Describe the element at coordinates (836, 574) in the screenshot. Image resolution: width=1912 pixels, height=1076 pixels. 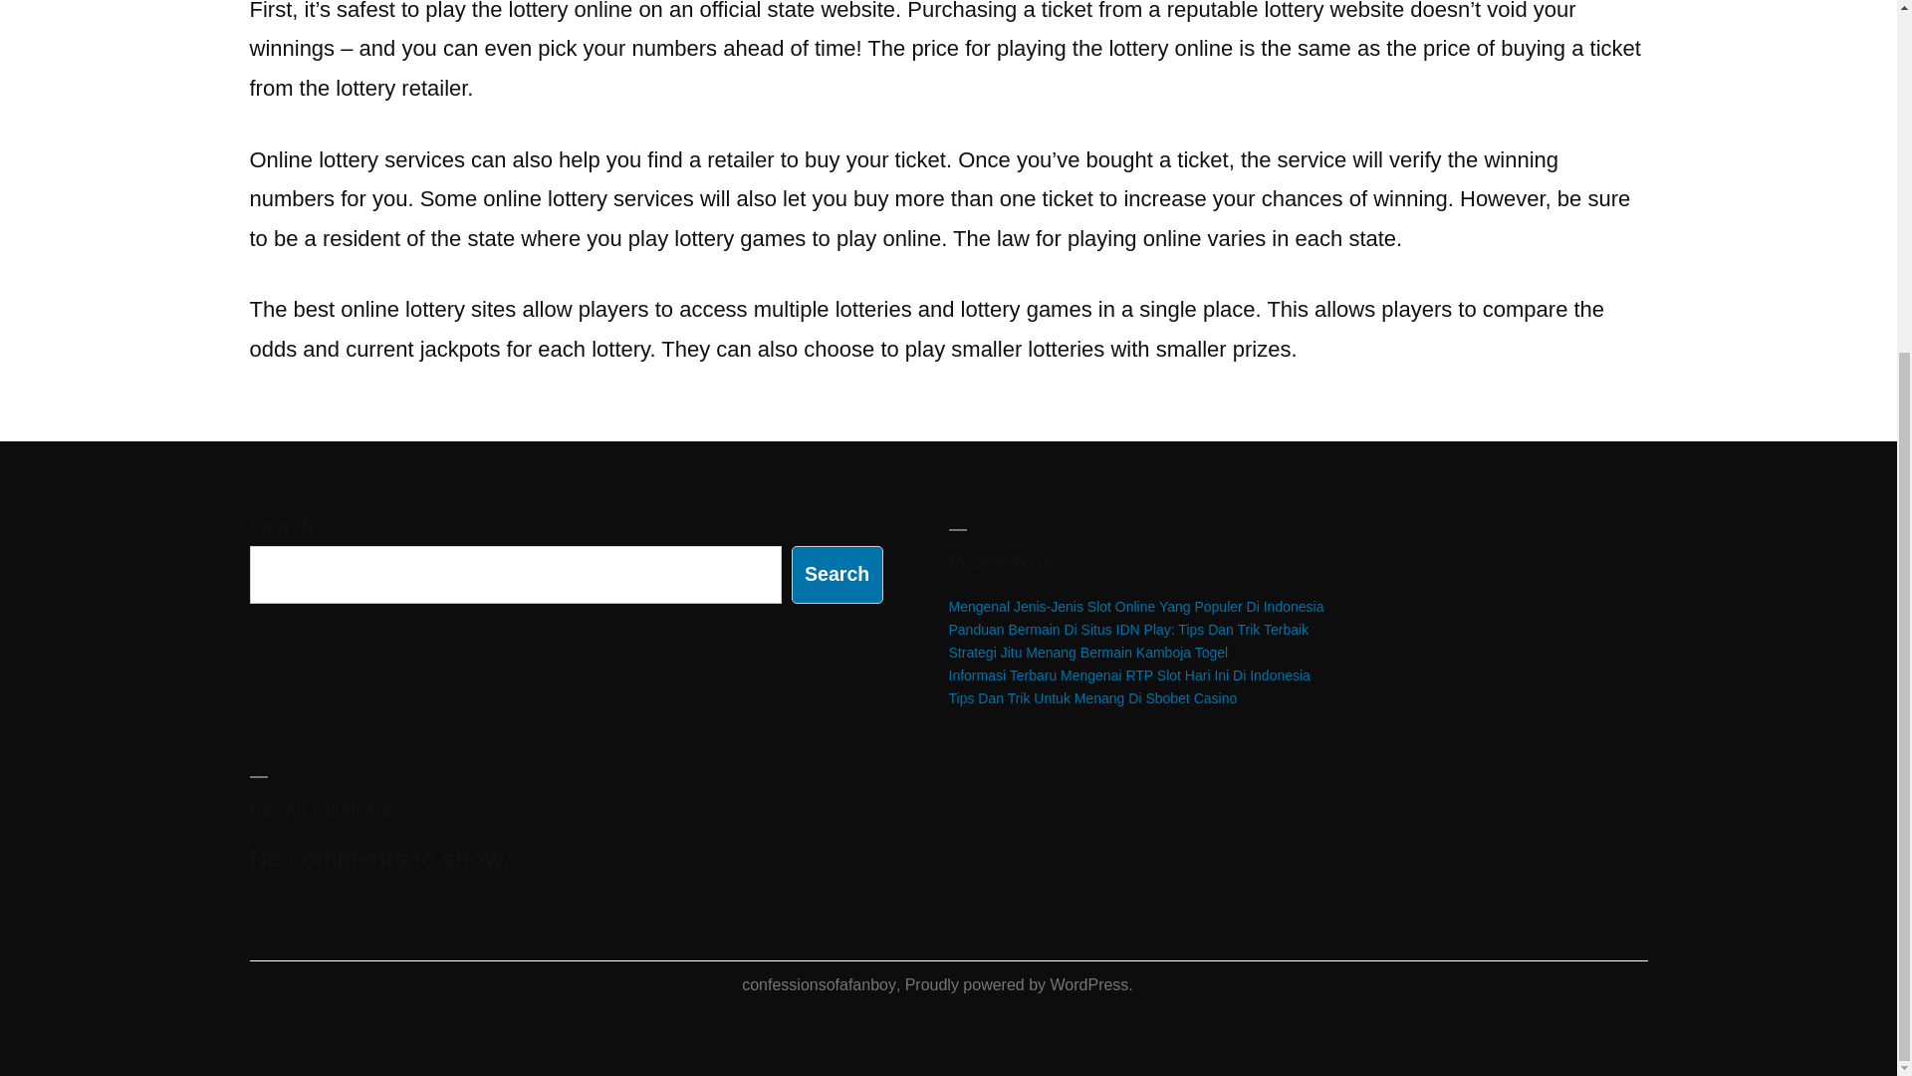
I see `Search` at that location.